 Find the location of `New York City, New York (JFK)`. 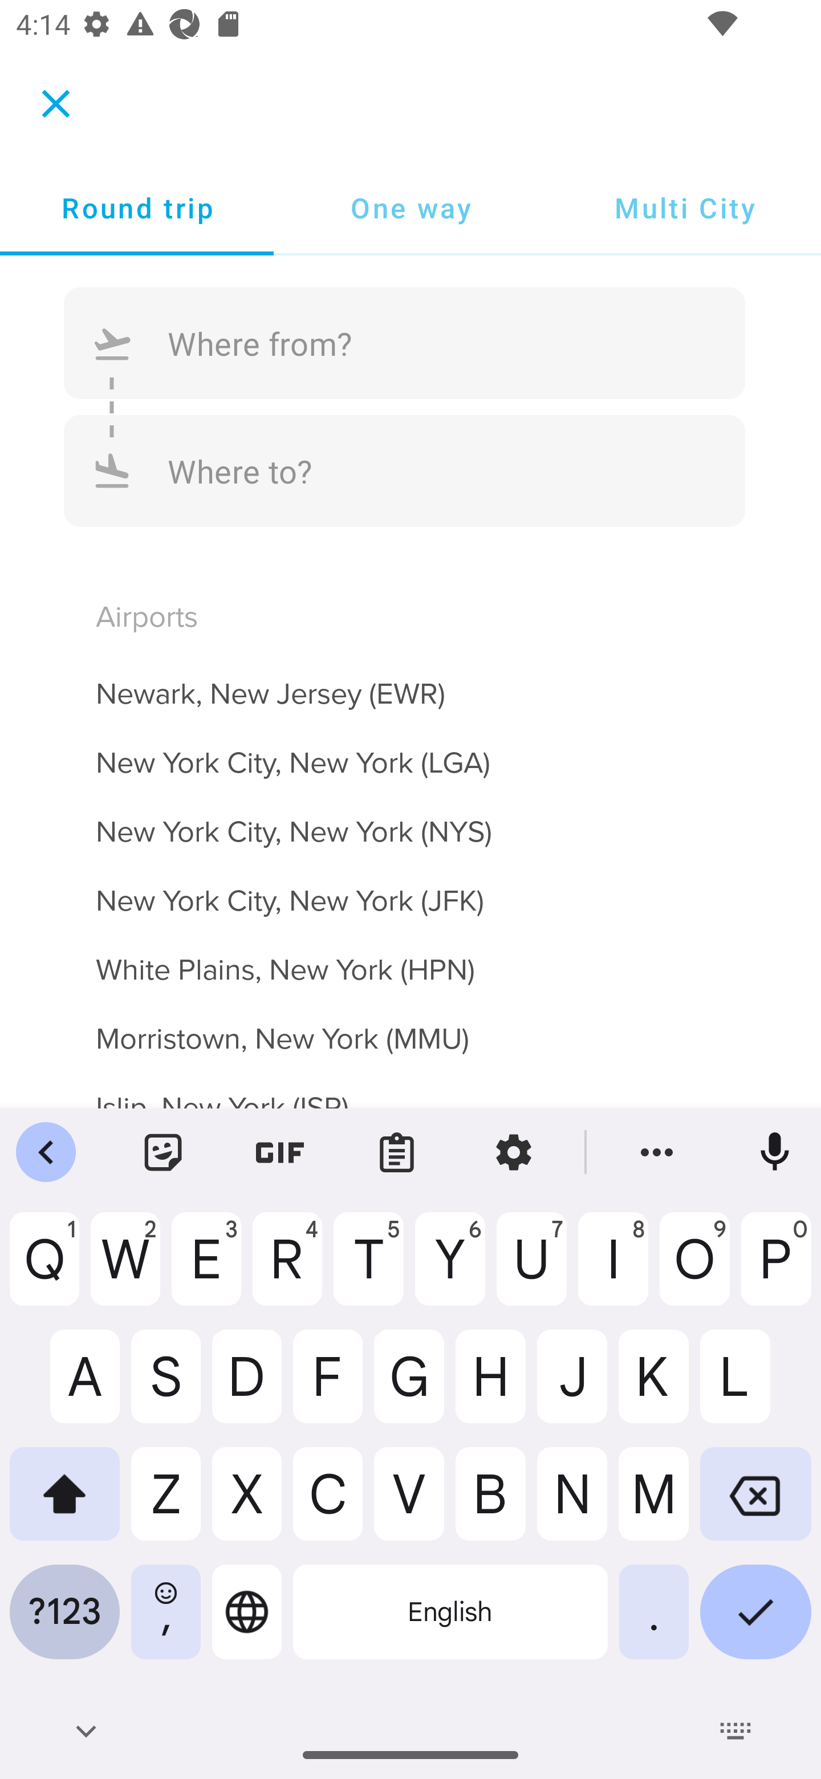

New York City, New York (JFK) is located at coordinates (410, 888).